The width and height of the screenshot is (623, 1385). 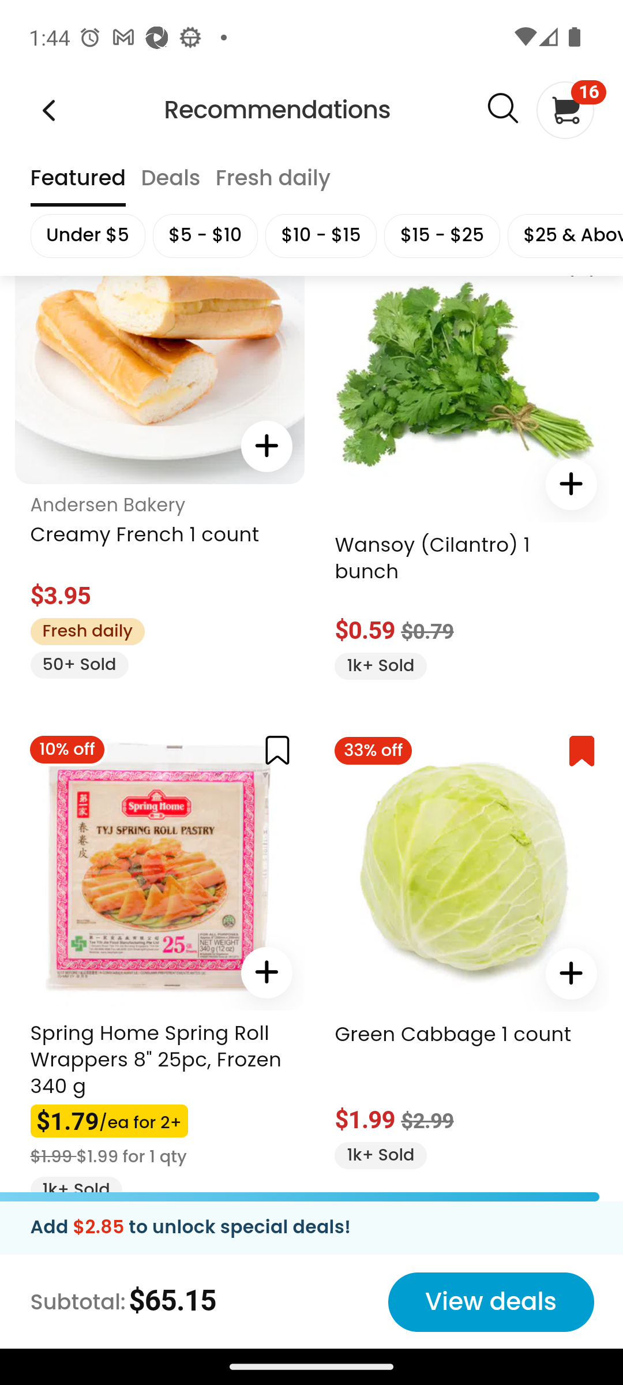 What do you see at coordinates (87, 632) in the screenshot?
I see `Fresh daily` at bounding box center [87, 632].